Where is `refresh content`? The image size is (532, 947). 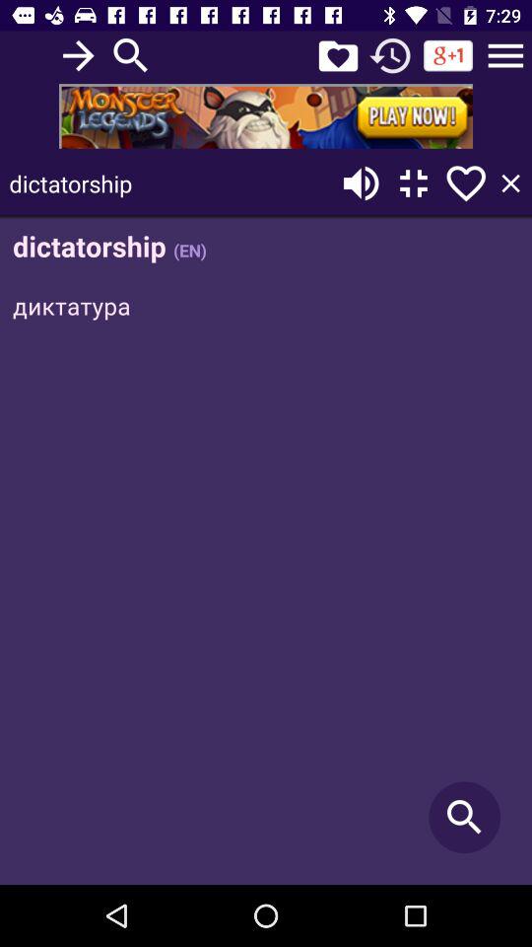
refresh content is located at coordinates (390, 55).